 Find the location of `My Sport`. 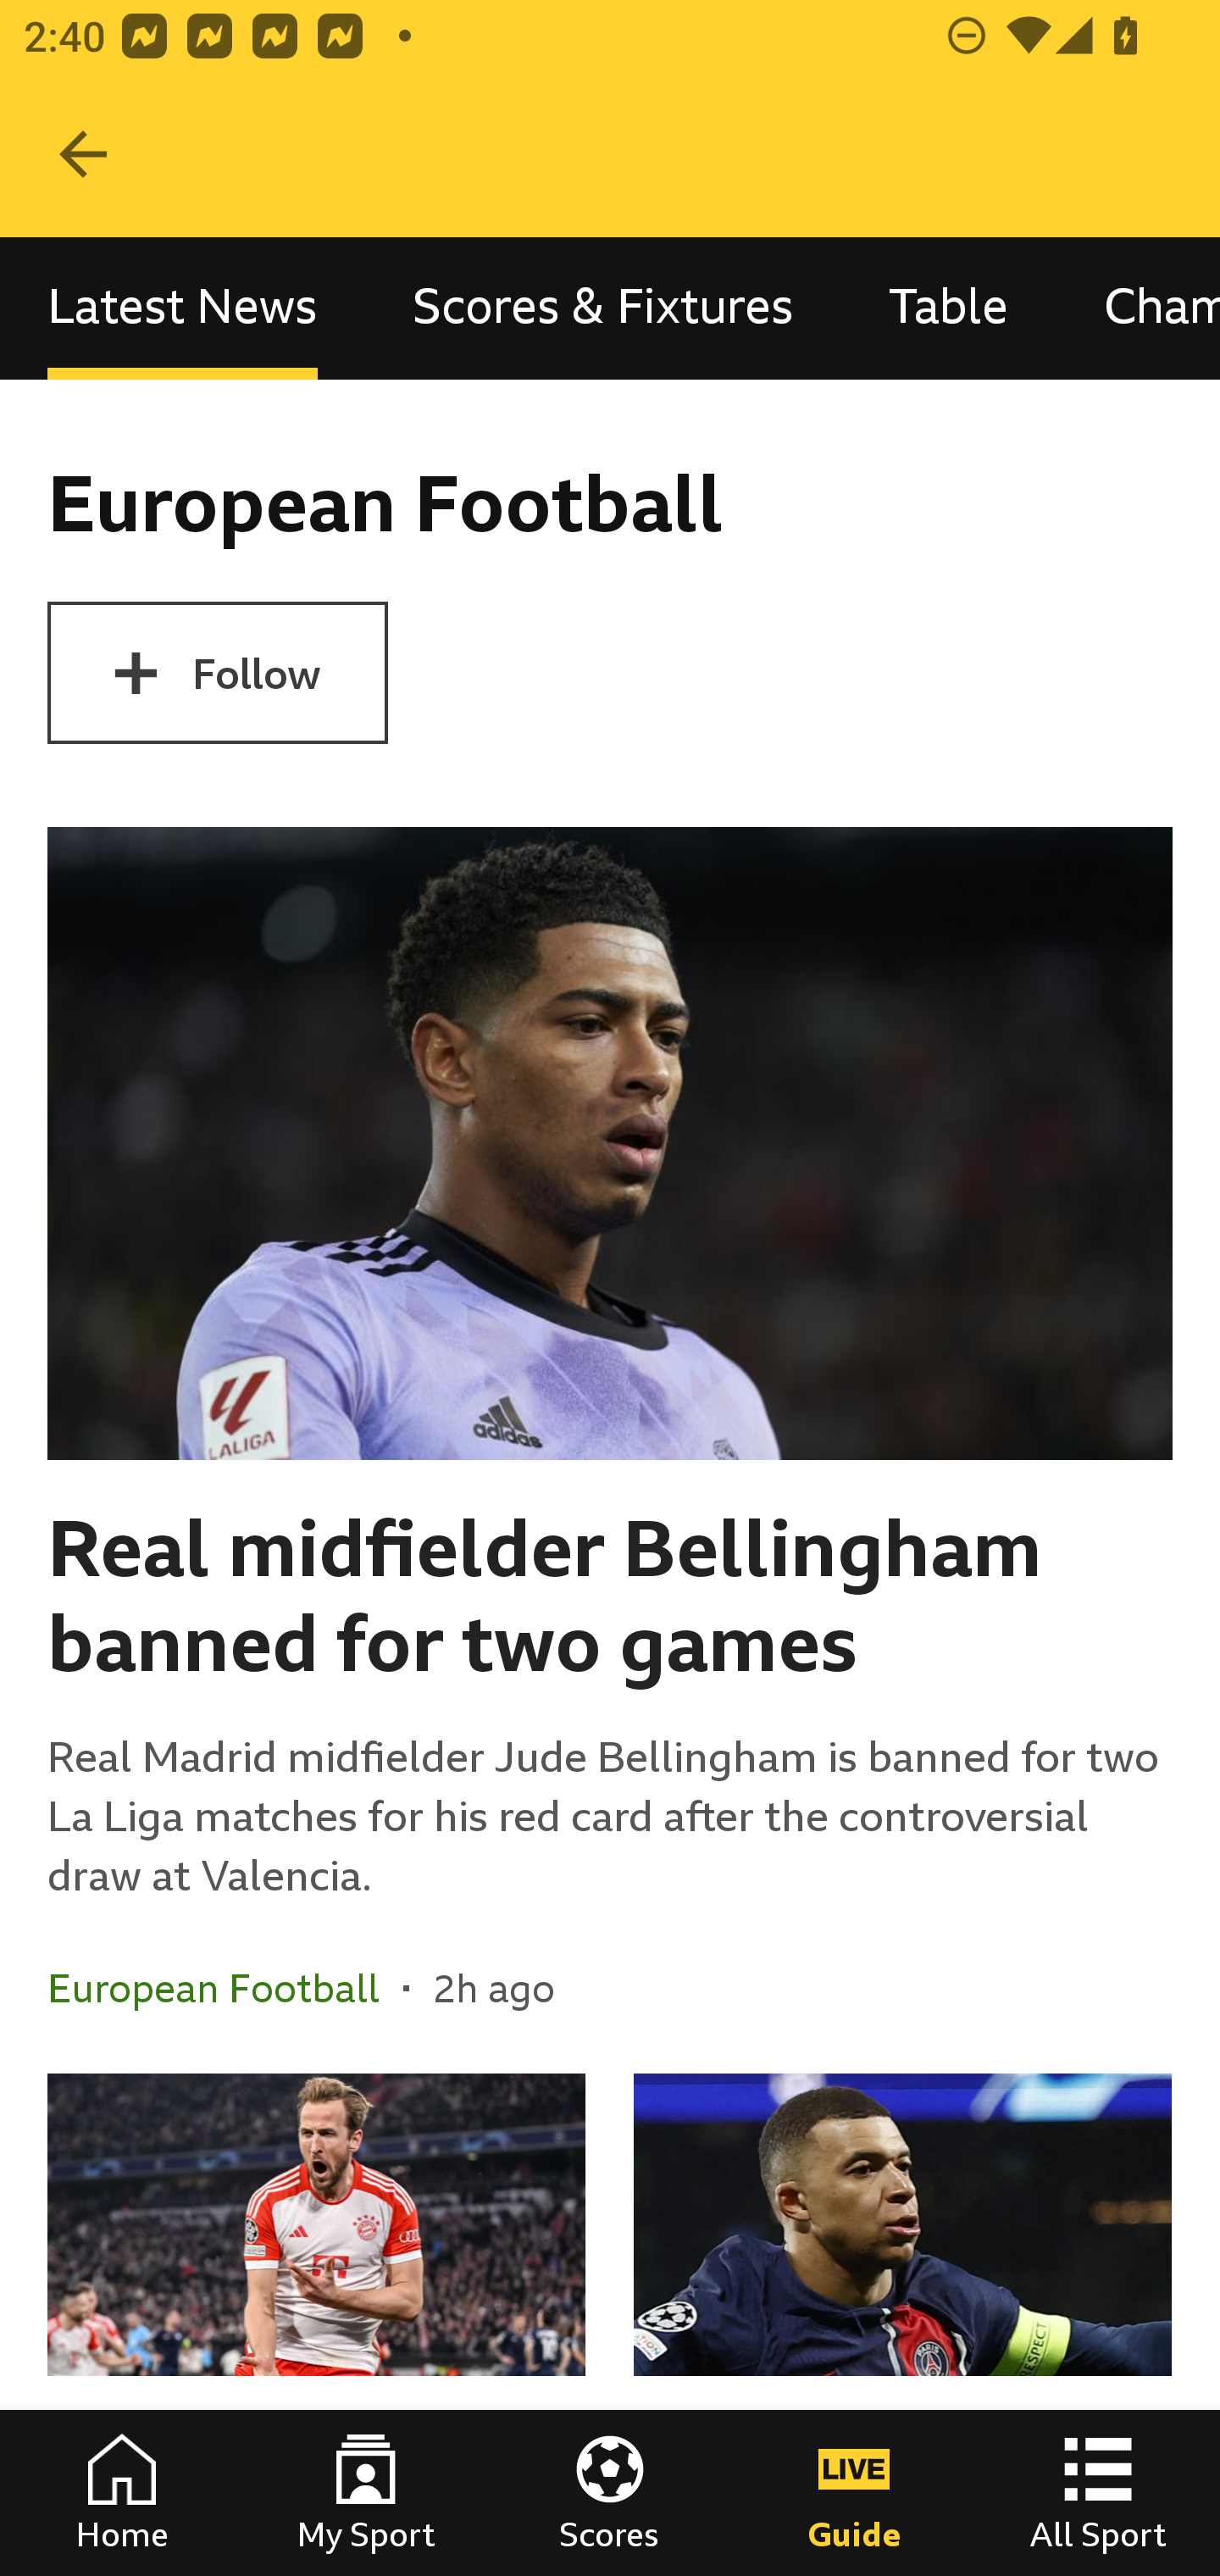

My Sport is located at coordinates (366, 2493).